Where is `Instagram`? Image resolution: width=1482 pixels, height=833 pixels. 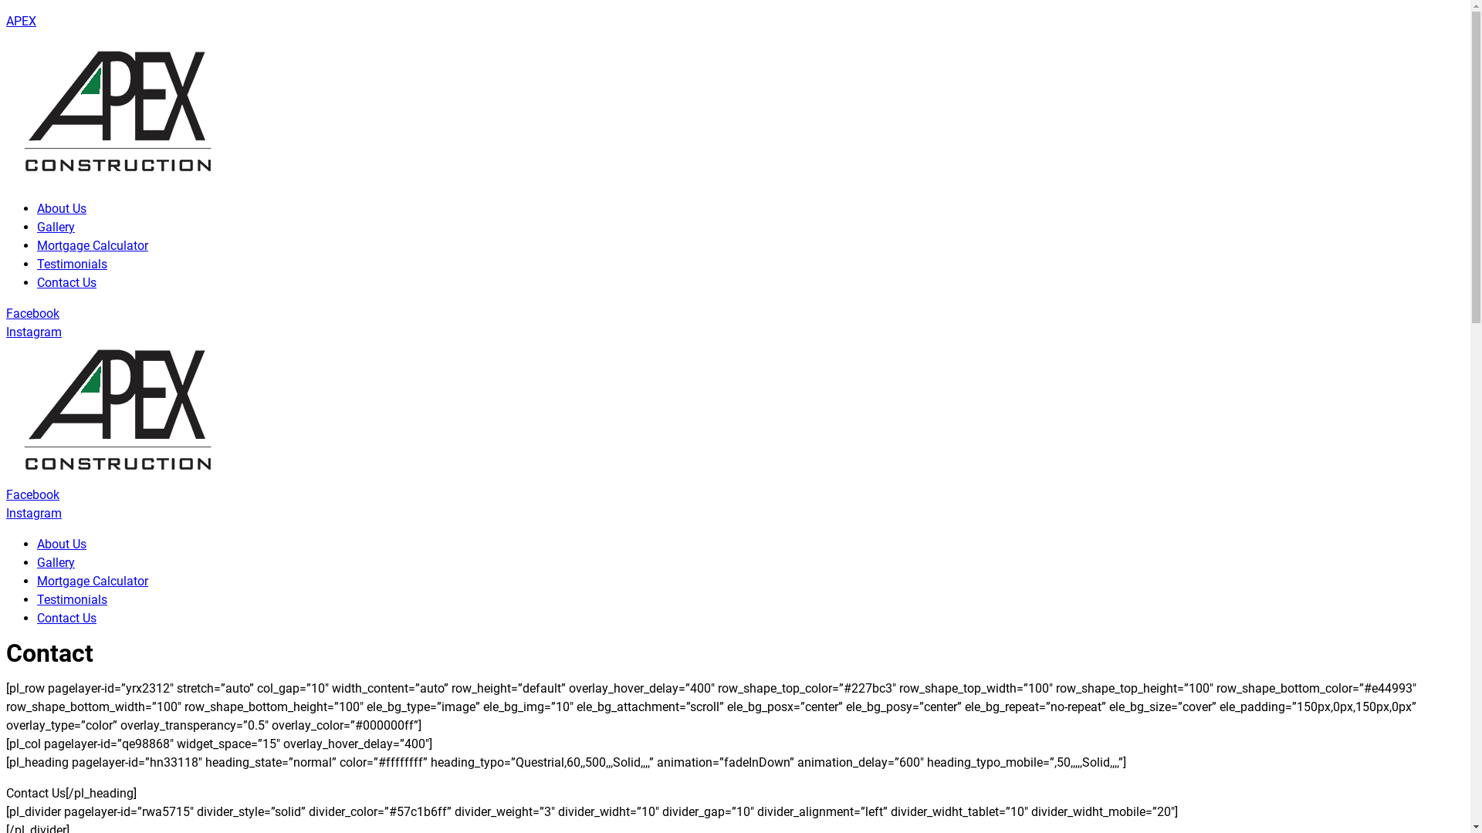
Instagram is located at coordinates (34, 514).